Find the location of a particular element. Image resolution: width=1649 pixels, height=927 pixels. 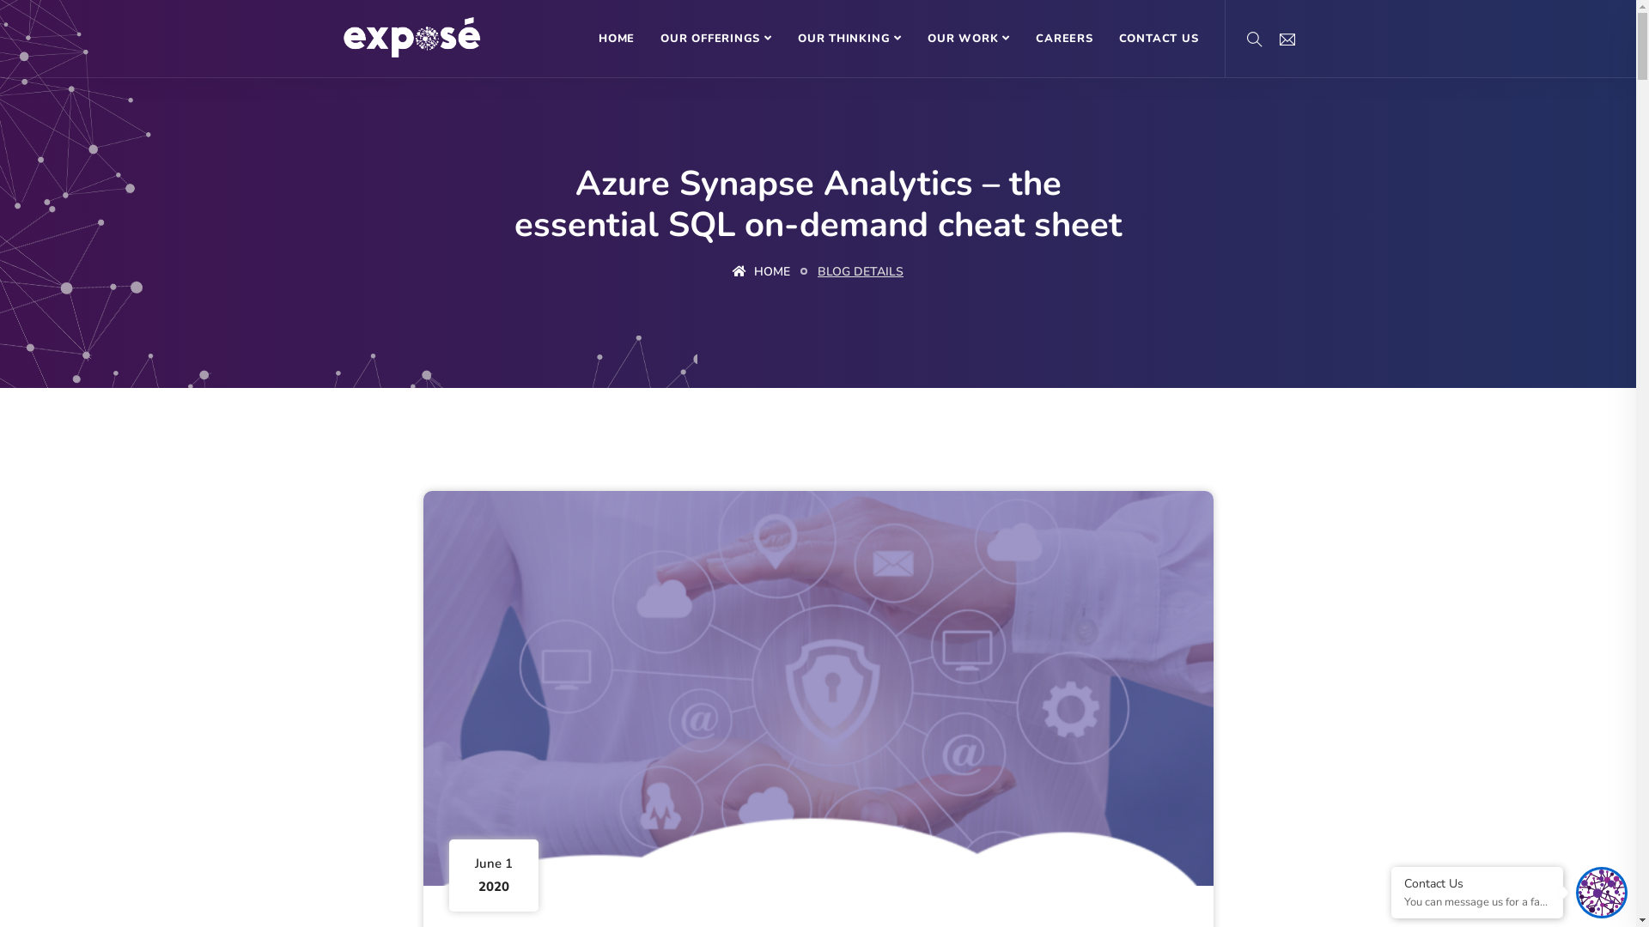

HOME is located at coordinates (761, 272).